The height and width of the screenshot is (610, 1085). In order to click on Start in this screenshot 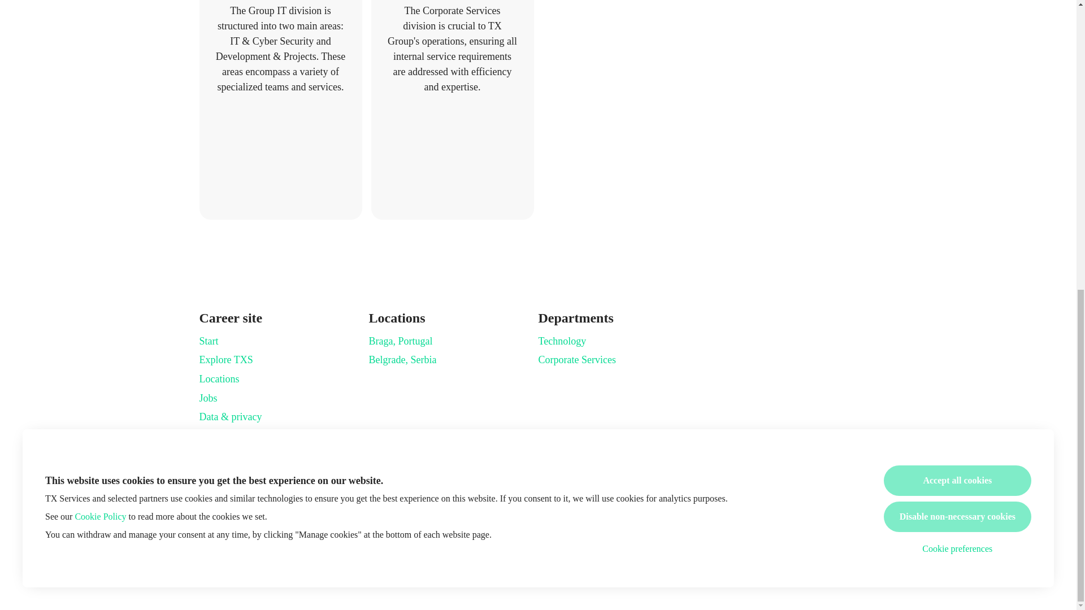, I will do `click(208, 341)`.